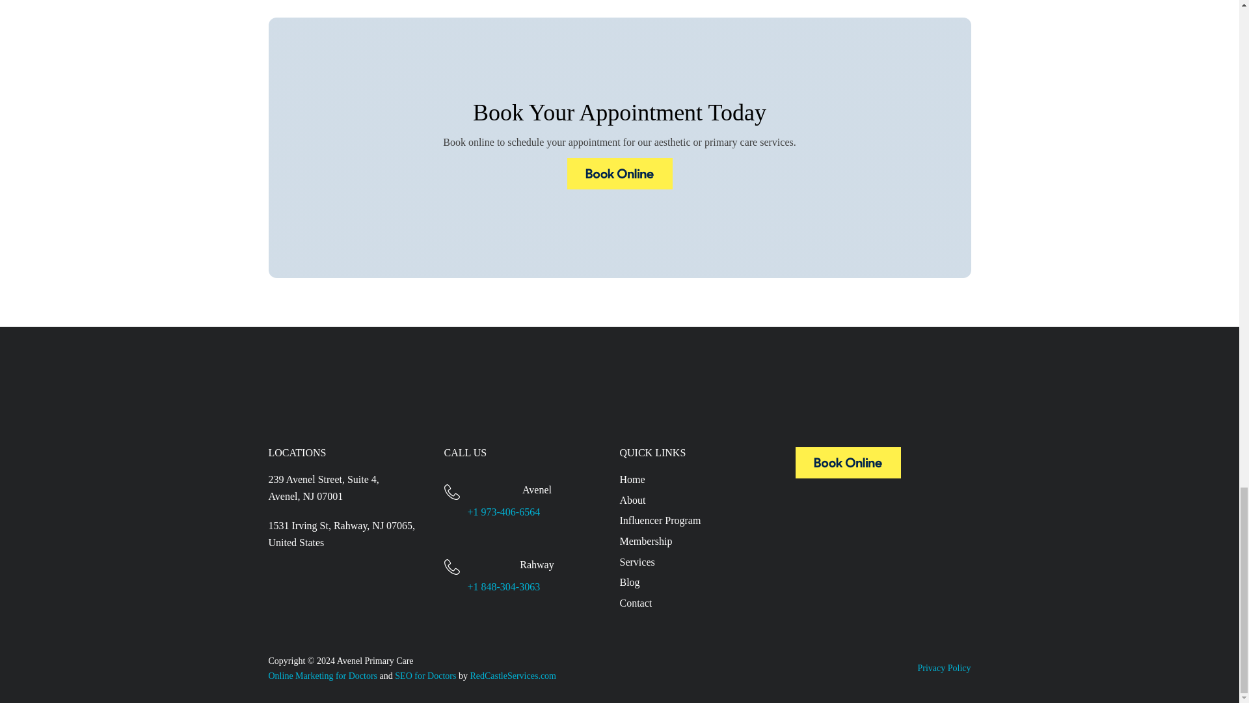 The height and width of the screenshot is (703, 1249). Describe the element at coordinates (847, 462) in the screenshot. I see `Avenel Primary Care` at that location.